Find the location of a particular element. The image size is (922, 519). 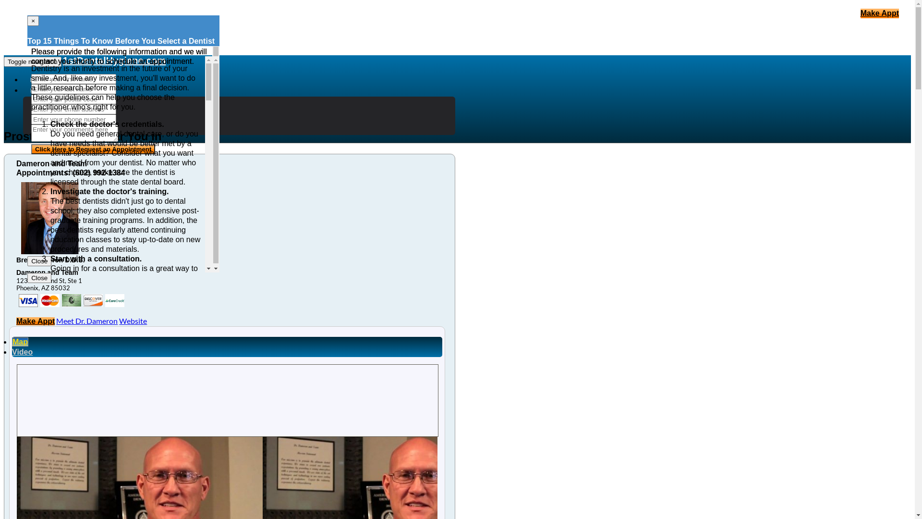

Teeth Cleaning is located at coordinates (67, 130).